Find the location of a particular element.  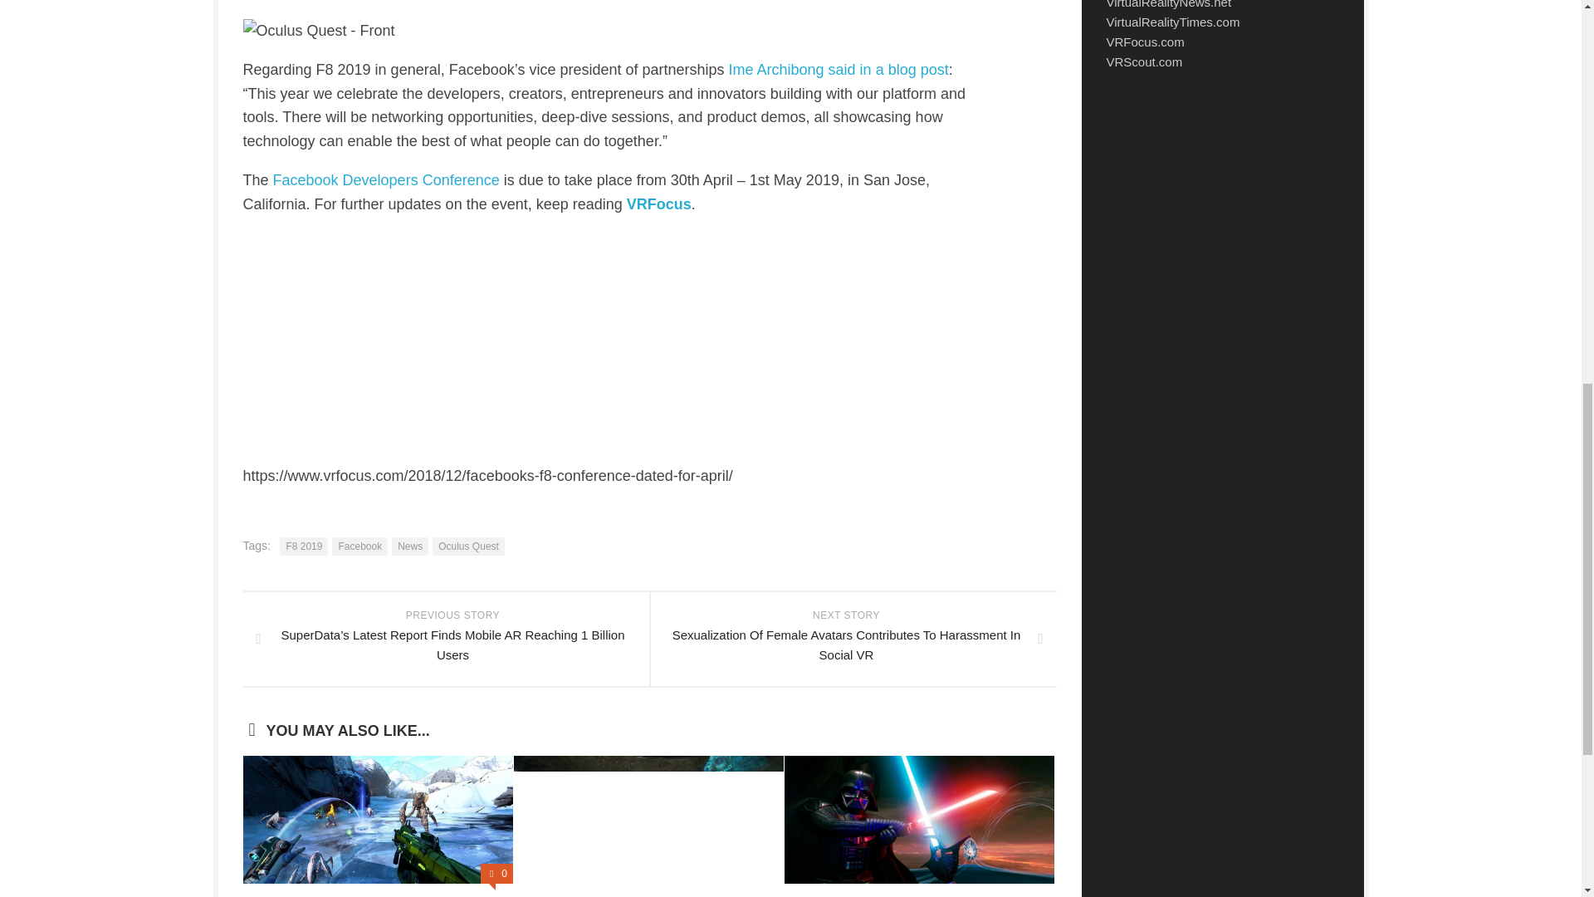

Ime Archibong said in a blog post is located at coordinates (839, 70).